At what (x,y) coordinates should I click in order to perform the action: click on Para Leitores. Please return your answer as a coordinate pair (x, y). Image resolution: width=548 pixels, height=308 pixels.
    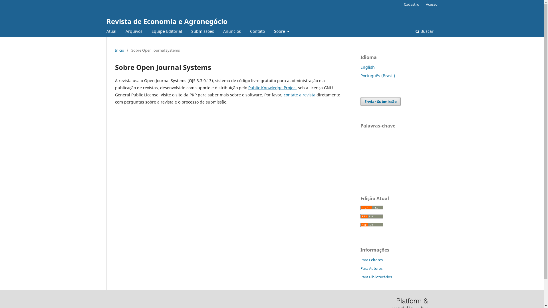
    Looking at the image, I should click on (371, 260).